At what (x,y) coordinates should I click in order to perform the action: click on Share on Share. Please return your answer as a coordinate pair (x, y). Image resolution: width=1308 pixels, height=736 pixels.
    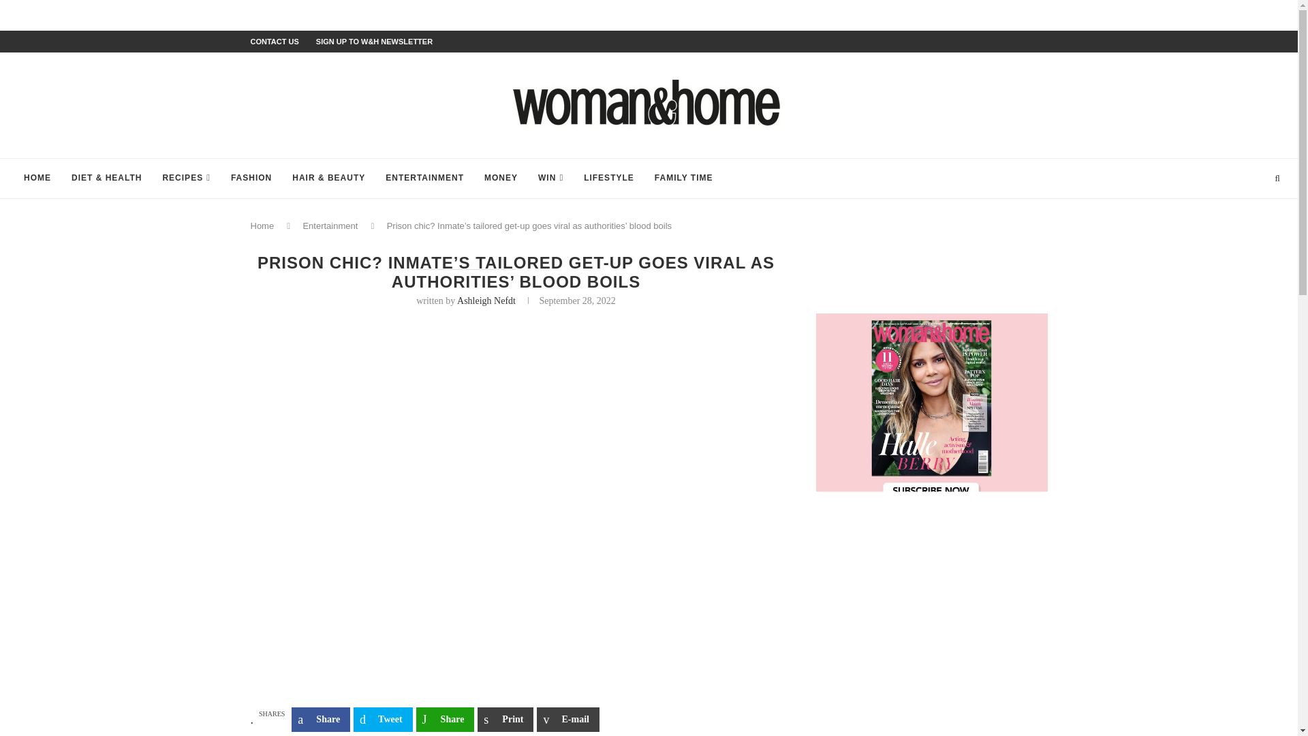
    Looking at the image, I should click on (445, 719).